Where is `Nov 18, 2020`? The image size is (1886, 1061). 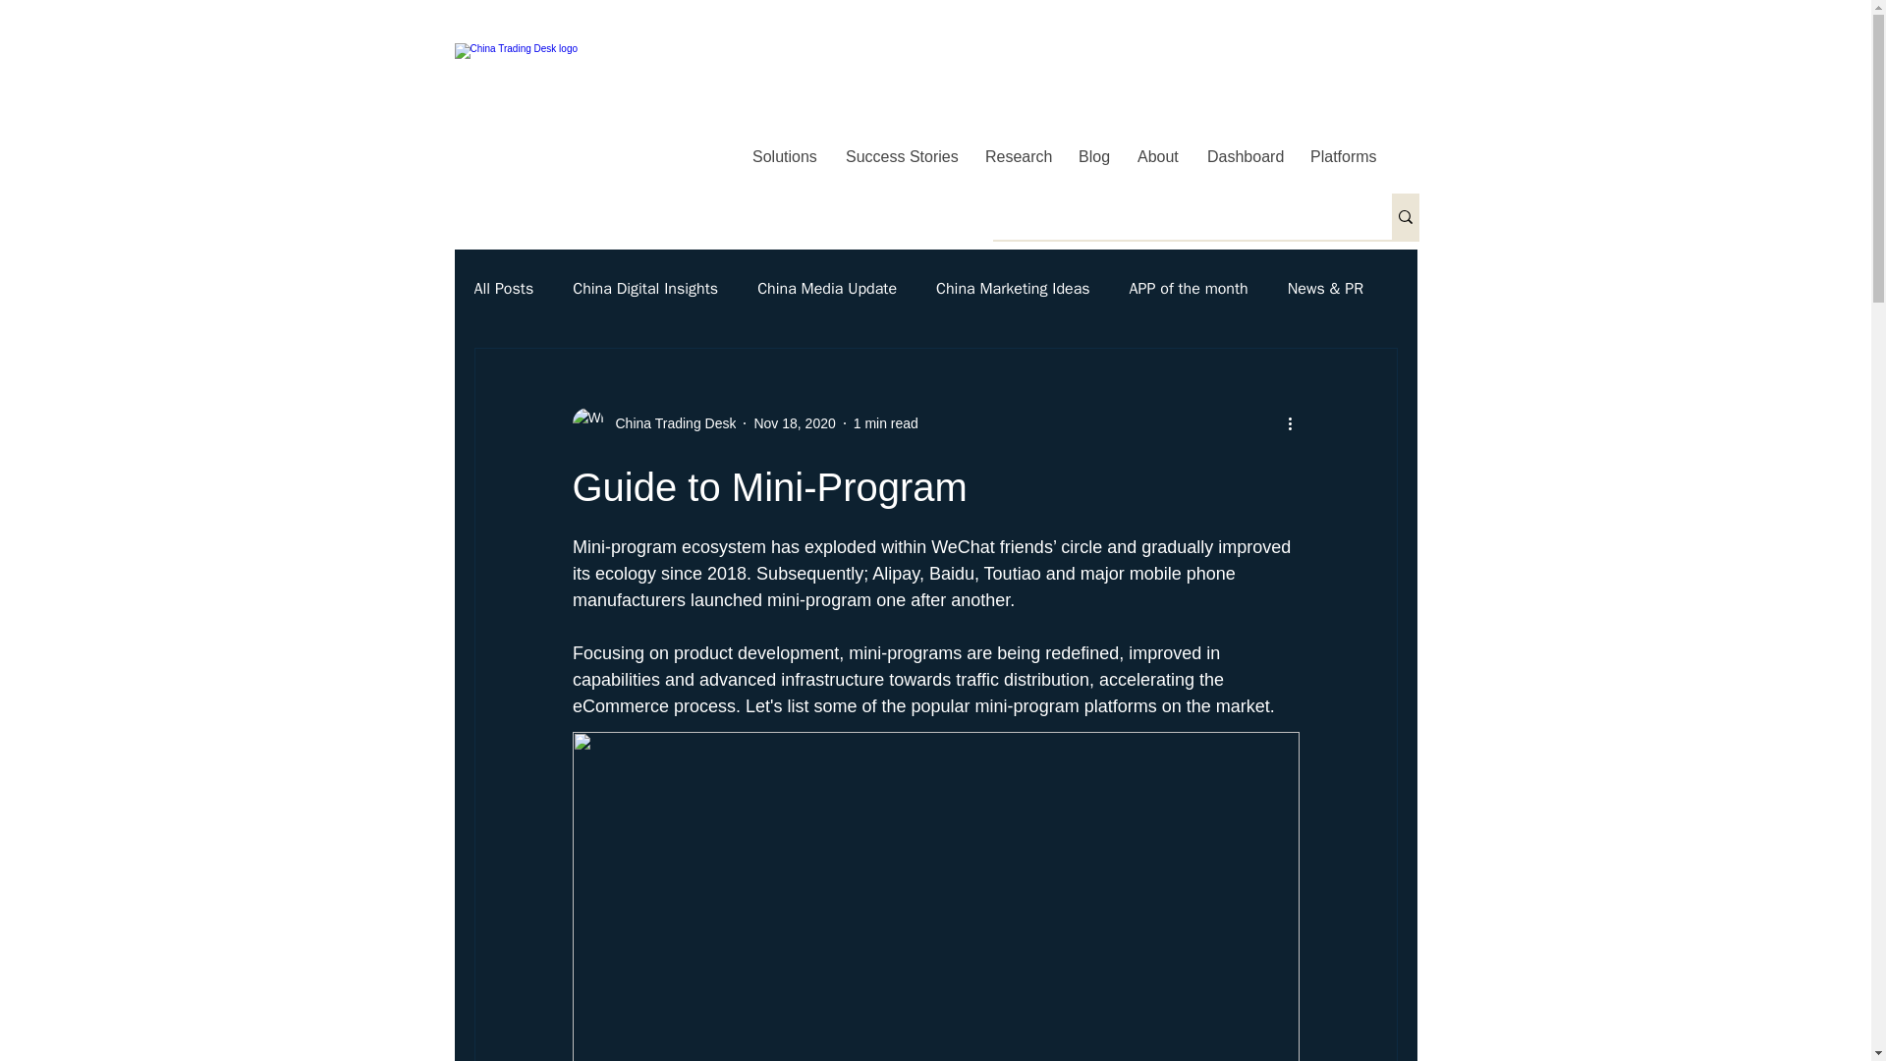 Nov 18, 2020 is located at coordinates (794, 422).